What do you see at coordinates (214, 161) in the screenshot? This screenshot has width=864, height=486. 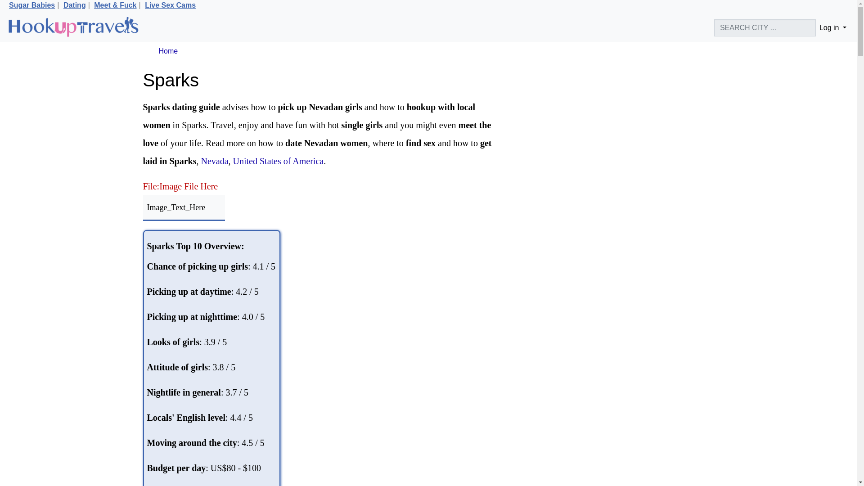 I see `Nevada` at bounding box center [214, 161].